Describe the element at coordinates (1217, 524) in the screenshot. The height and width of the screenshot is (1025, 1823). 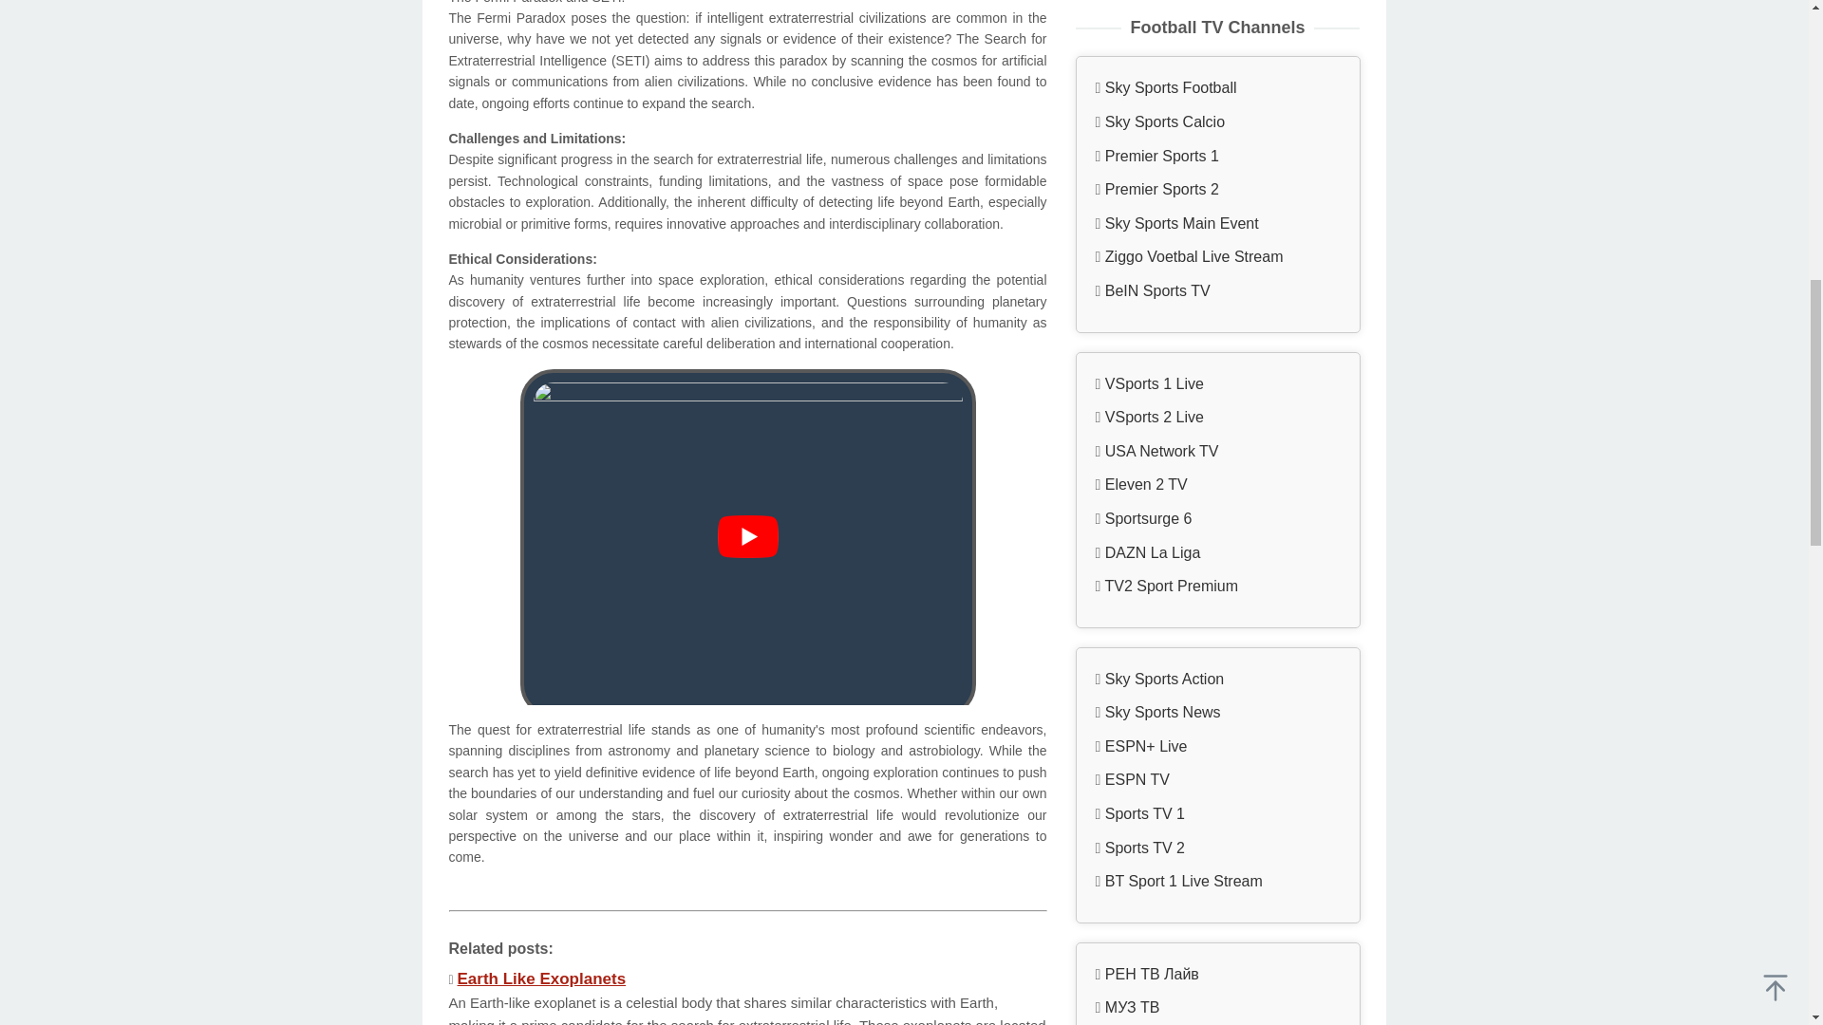
I see `15.00` at that location.